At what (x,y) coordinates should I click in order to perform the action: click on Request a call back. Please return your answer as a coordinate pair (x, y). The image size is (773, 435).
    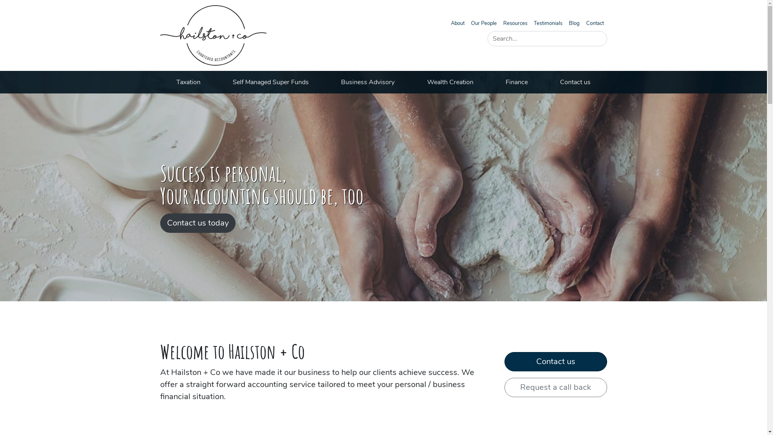
    Looking at the image, I should click on (556, 387).